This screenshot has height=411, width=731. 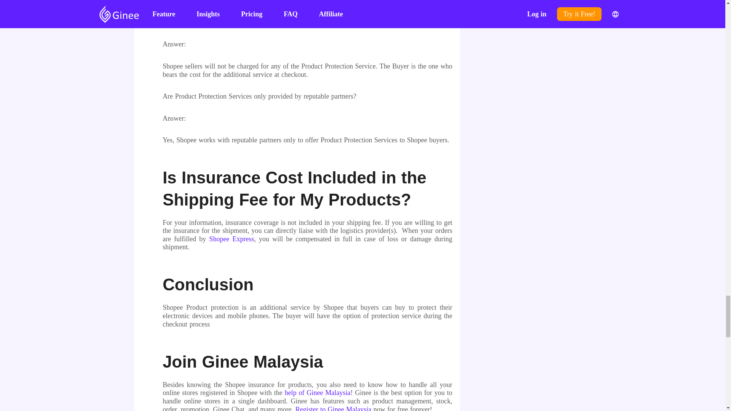 I want to click on help of Ginee Malaysia, so click(x=318, y=393).